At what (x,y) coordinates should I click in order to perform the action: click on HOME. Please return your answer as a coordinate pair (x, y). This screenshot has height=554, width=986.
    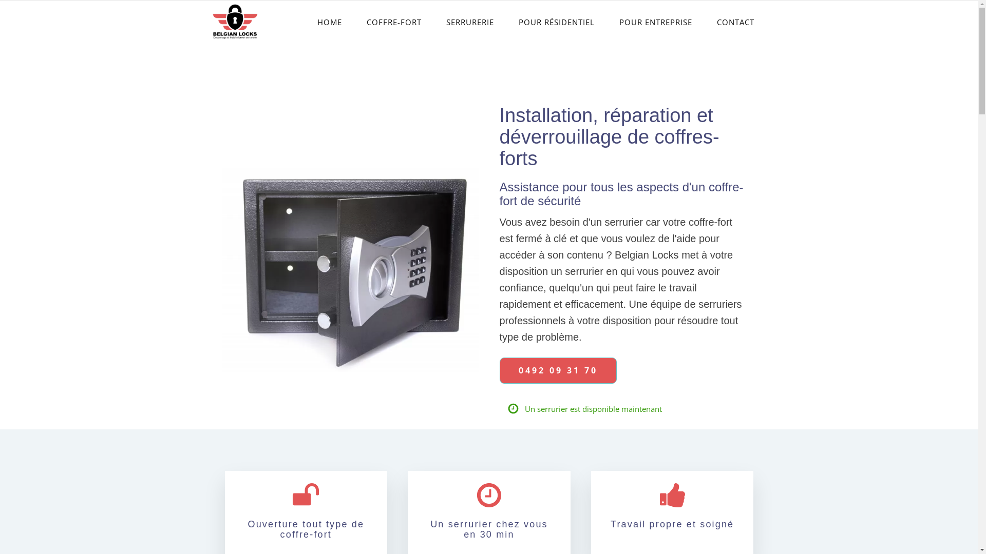
    Looking at the image, I should click on (330, 22).